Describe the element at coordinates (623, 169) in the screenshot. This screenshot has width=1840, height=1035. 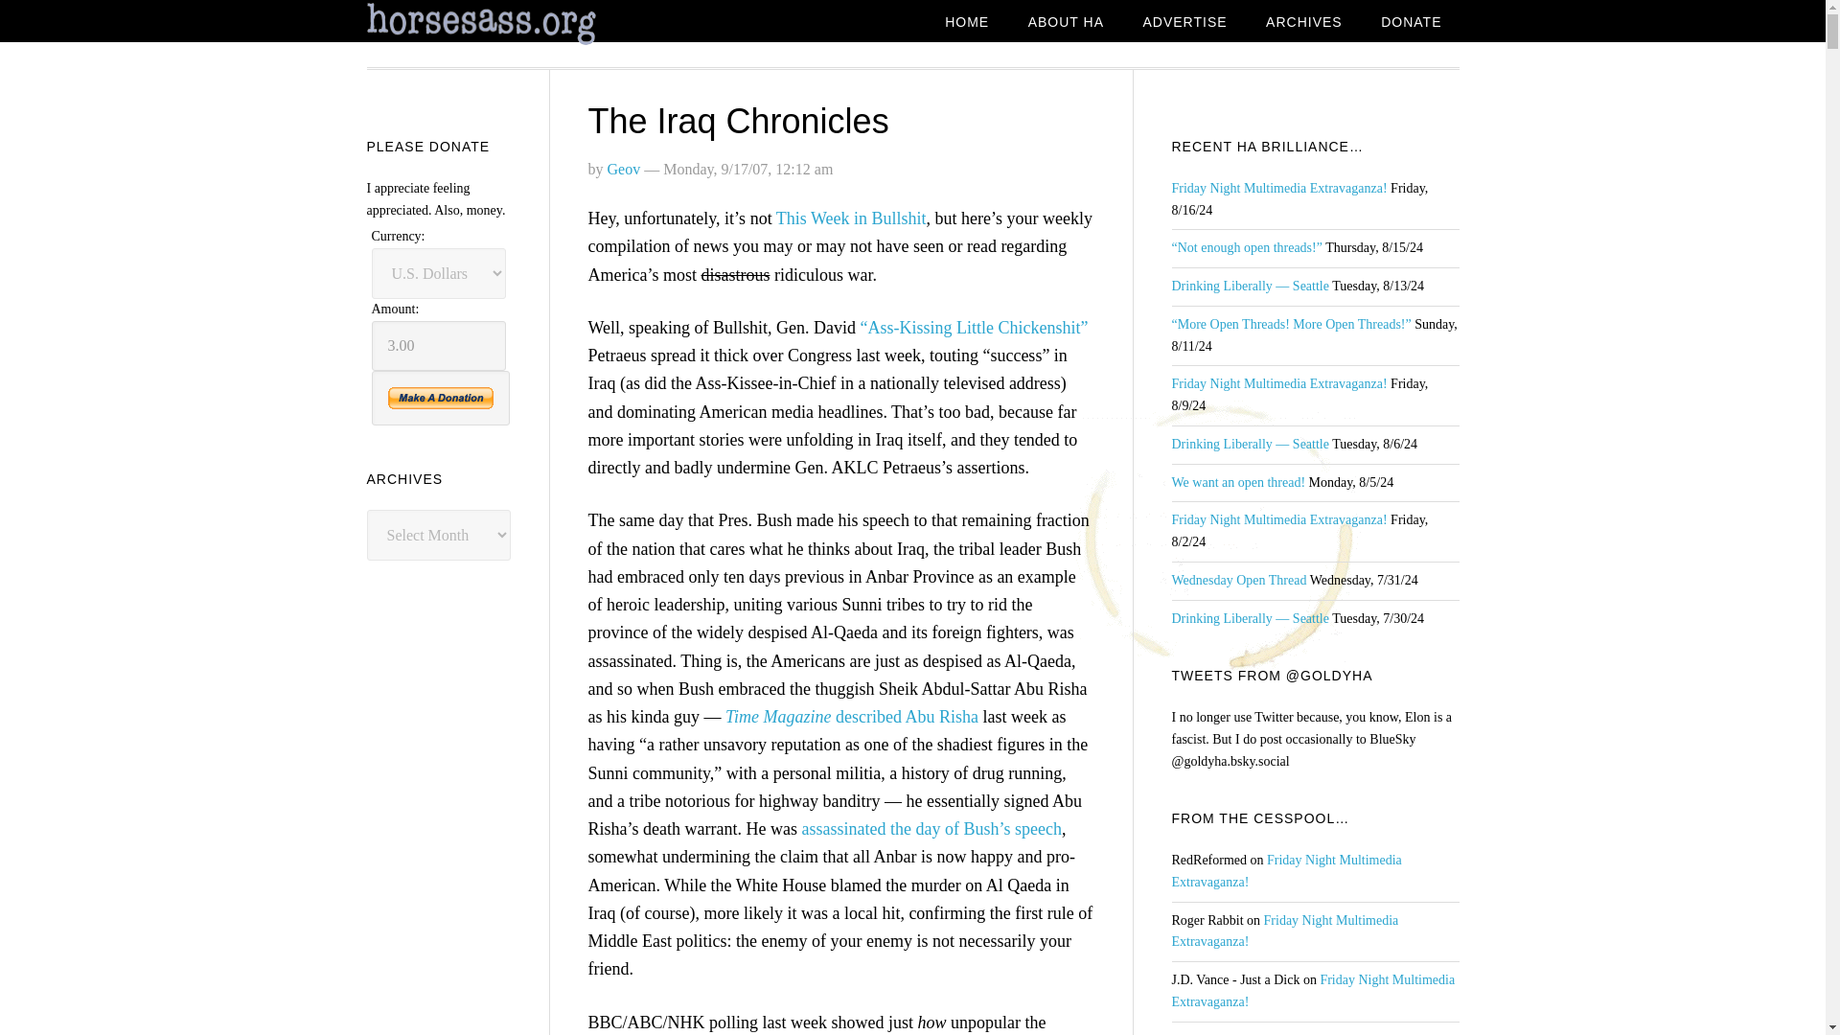
I see `Geov` at that location.